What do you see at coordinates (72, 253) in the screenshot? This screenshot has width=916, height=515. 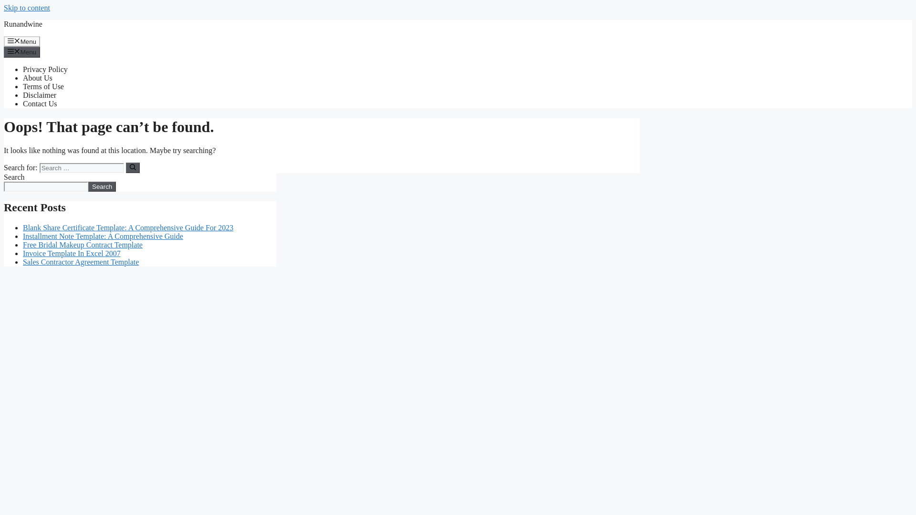 I see `Invoice Template In Excel 2007` at bounding box center [72, 253].